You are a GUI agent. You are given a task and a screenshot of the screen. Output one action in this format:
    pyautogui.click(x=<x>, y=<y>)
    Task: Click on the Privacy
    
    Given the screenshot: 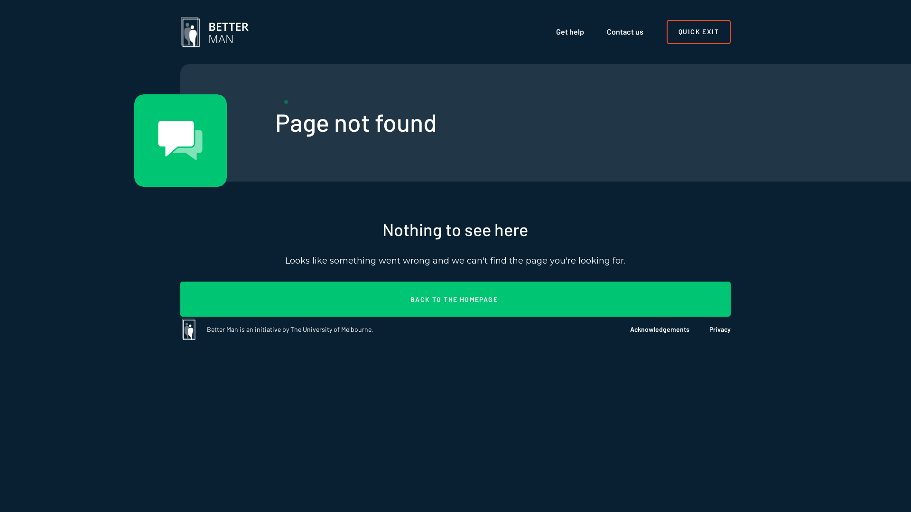 What is the action you would take?
    pyautogui.click(x=710, y=329)
    